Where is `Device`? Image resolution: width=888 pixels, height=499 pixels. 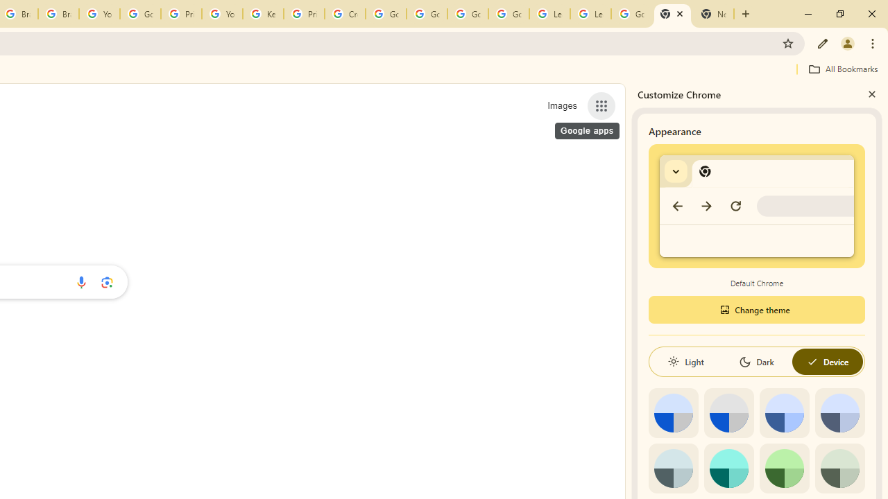 Device is located at coordinates (827, 362).